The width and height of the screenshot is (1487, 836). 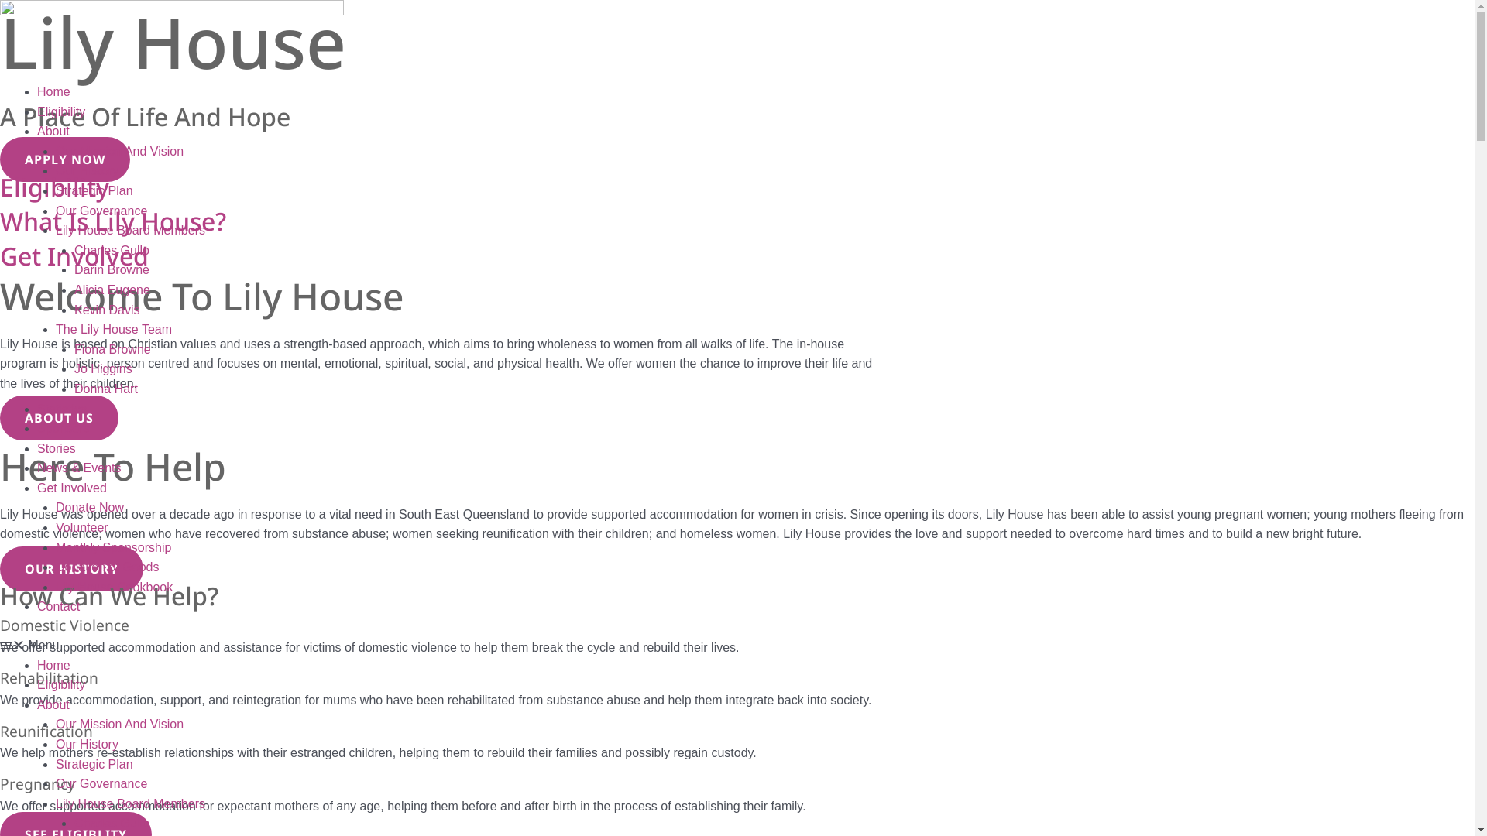 I want to click on Our History, so click(x=87, y=170).